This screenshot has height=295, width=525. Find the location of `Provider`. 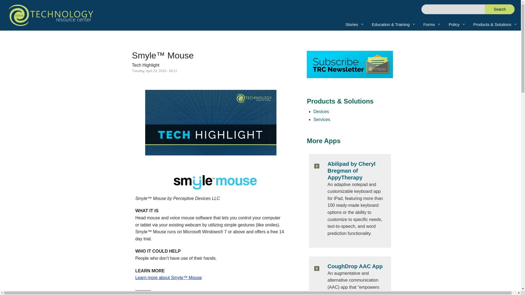

Provider is located at coordinates (342, 37).